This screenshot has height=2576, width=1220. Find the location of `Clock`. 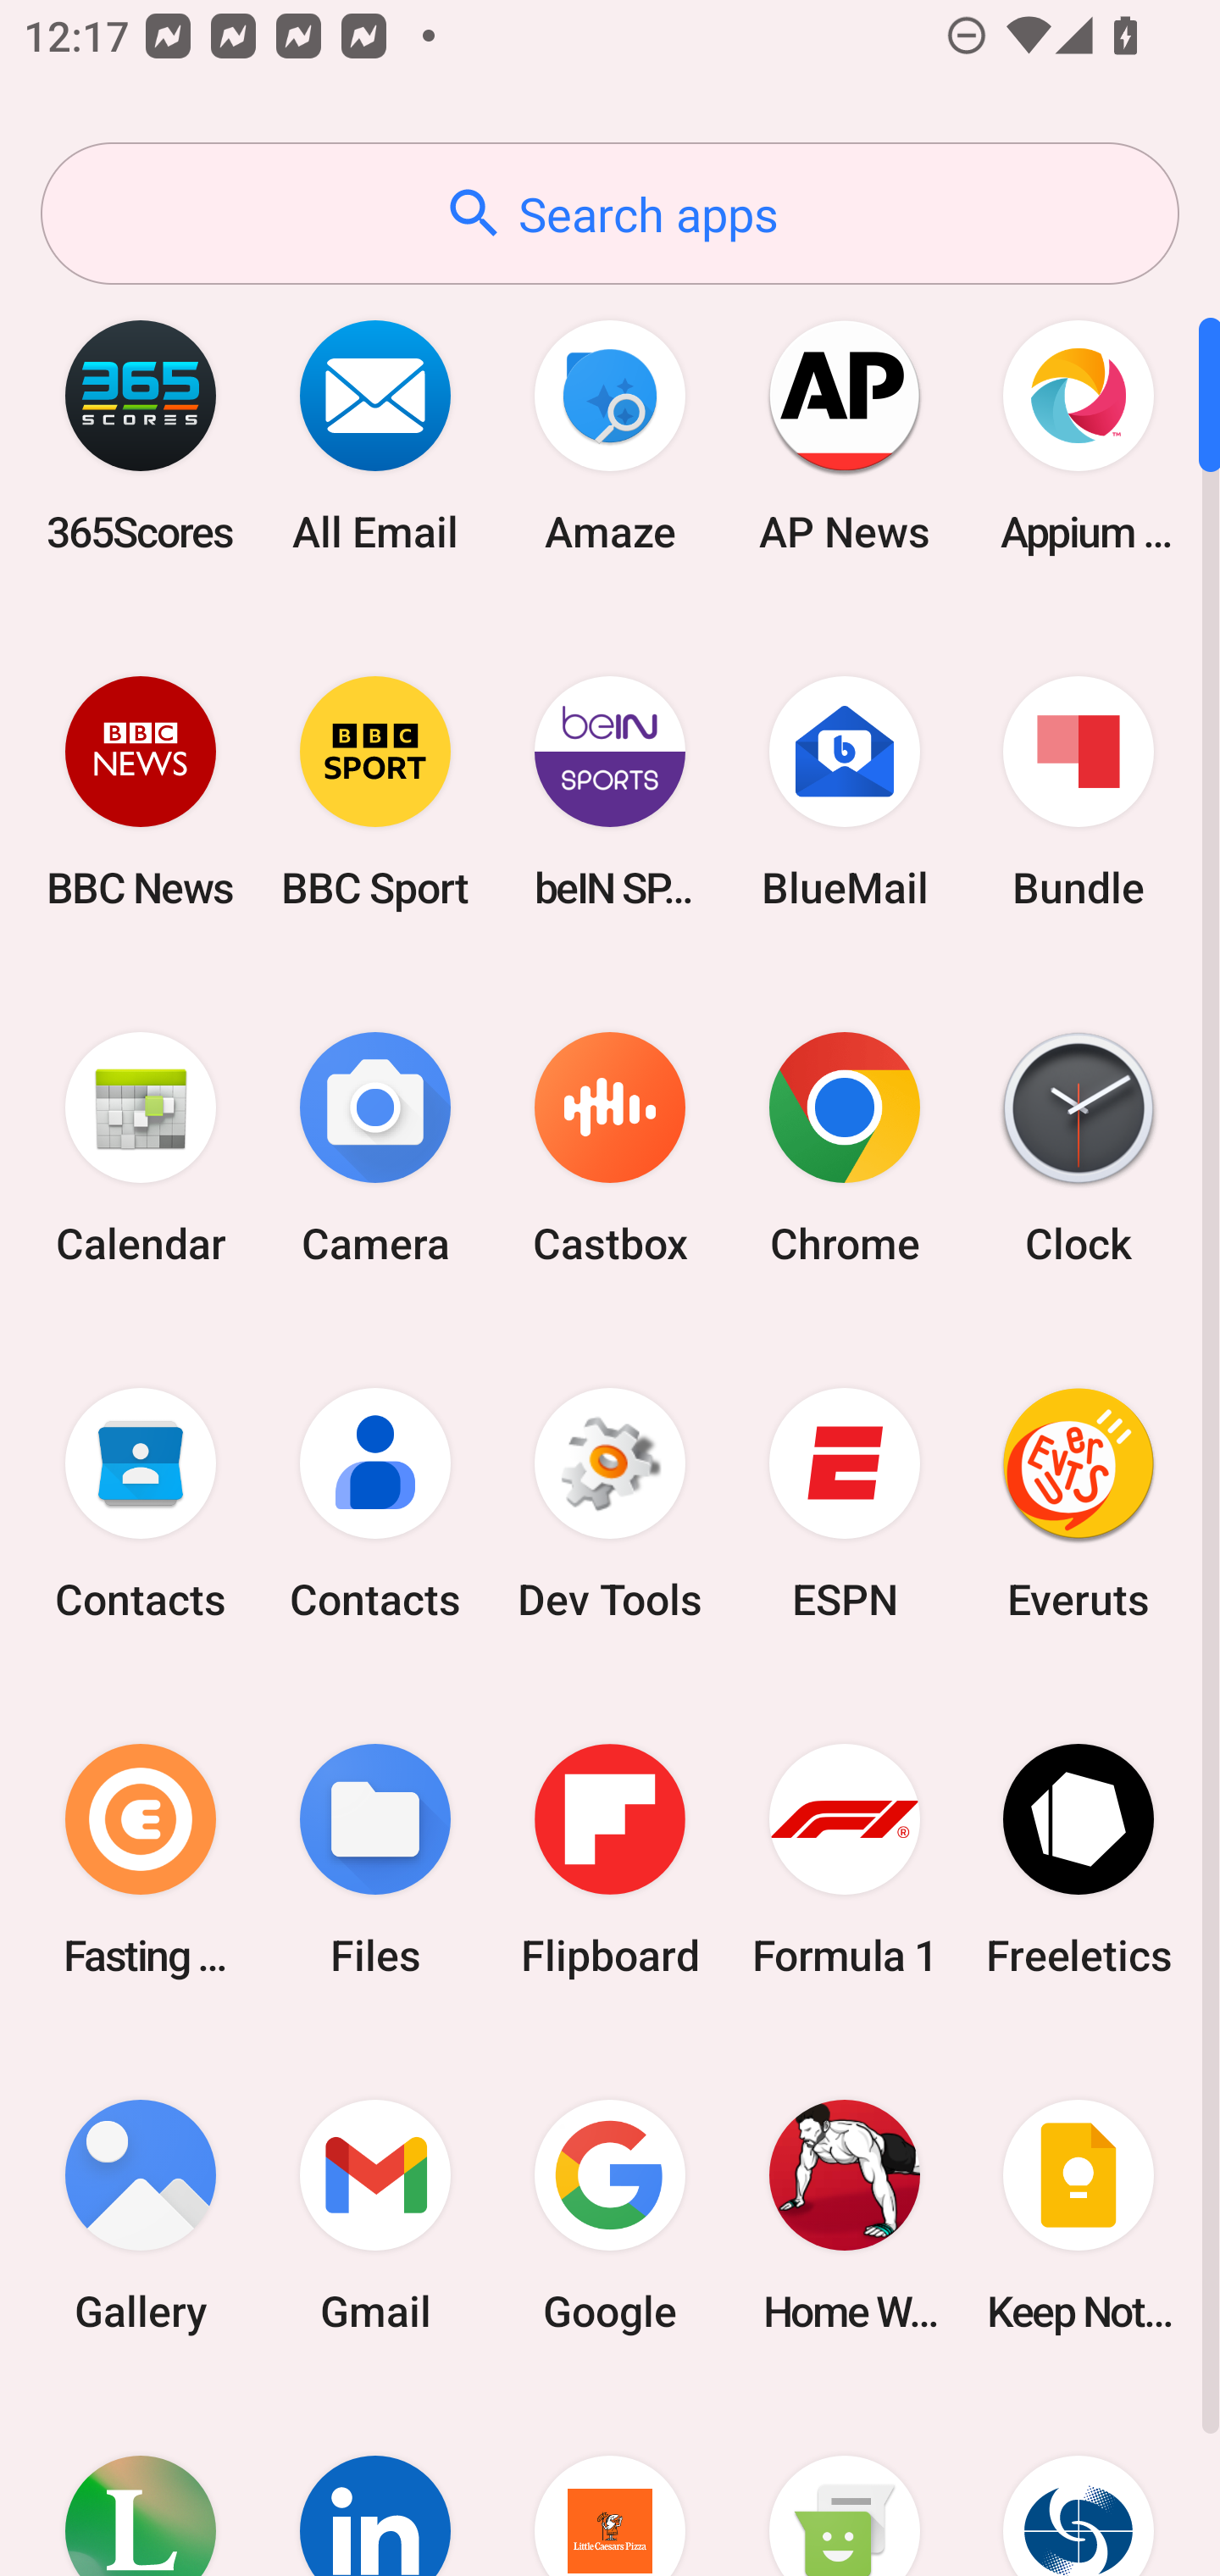

Clock is located at coordinates (1079, 1149).